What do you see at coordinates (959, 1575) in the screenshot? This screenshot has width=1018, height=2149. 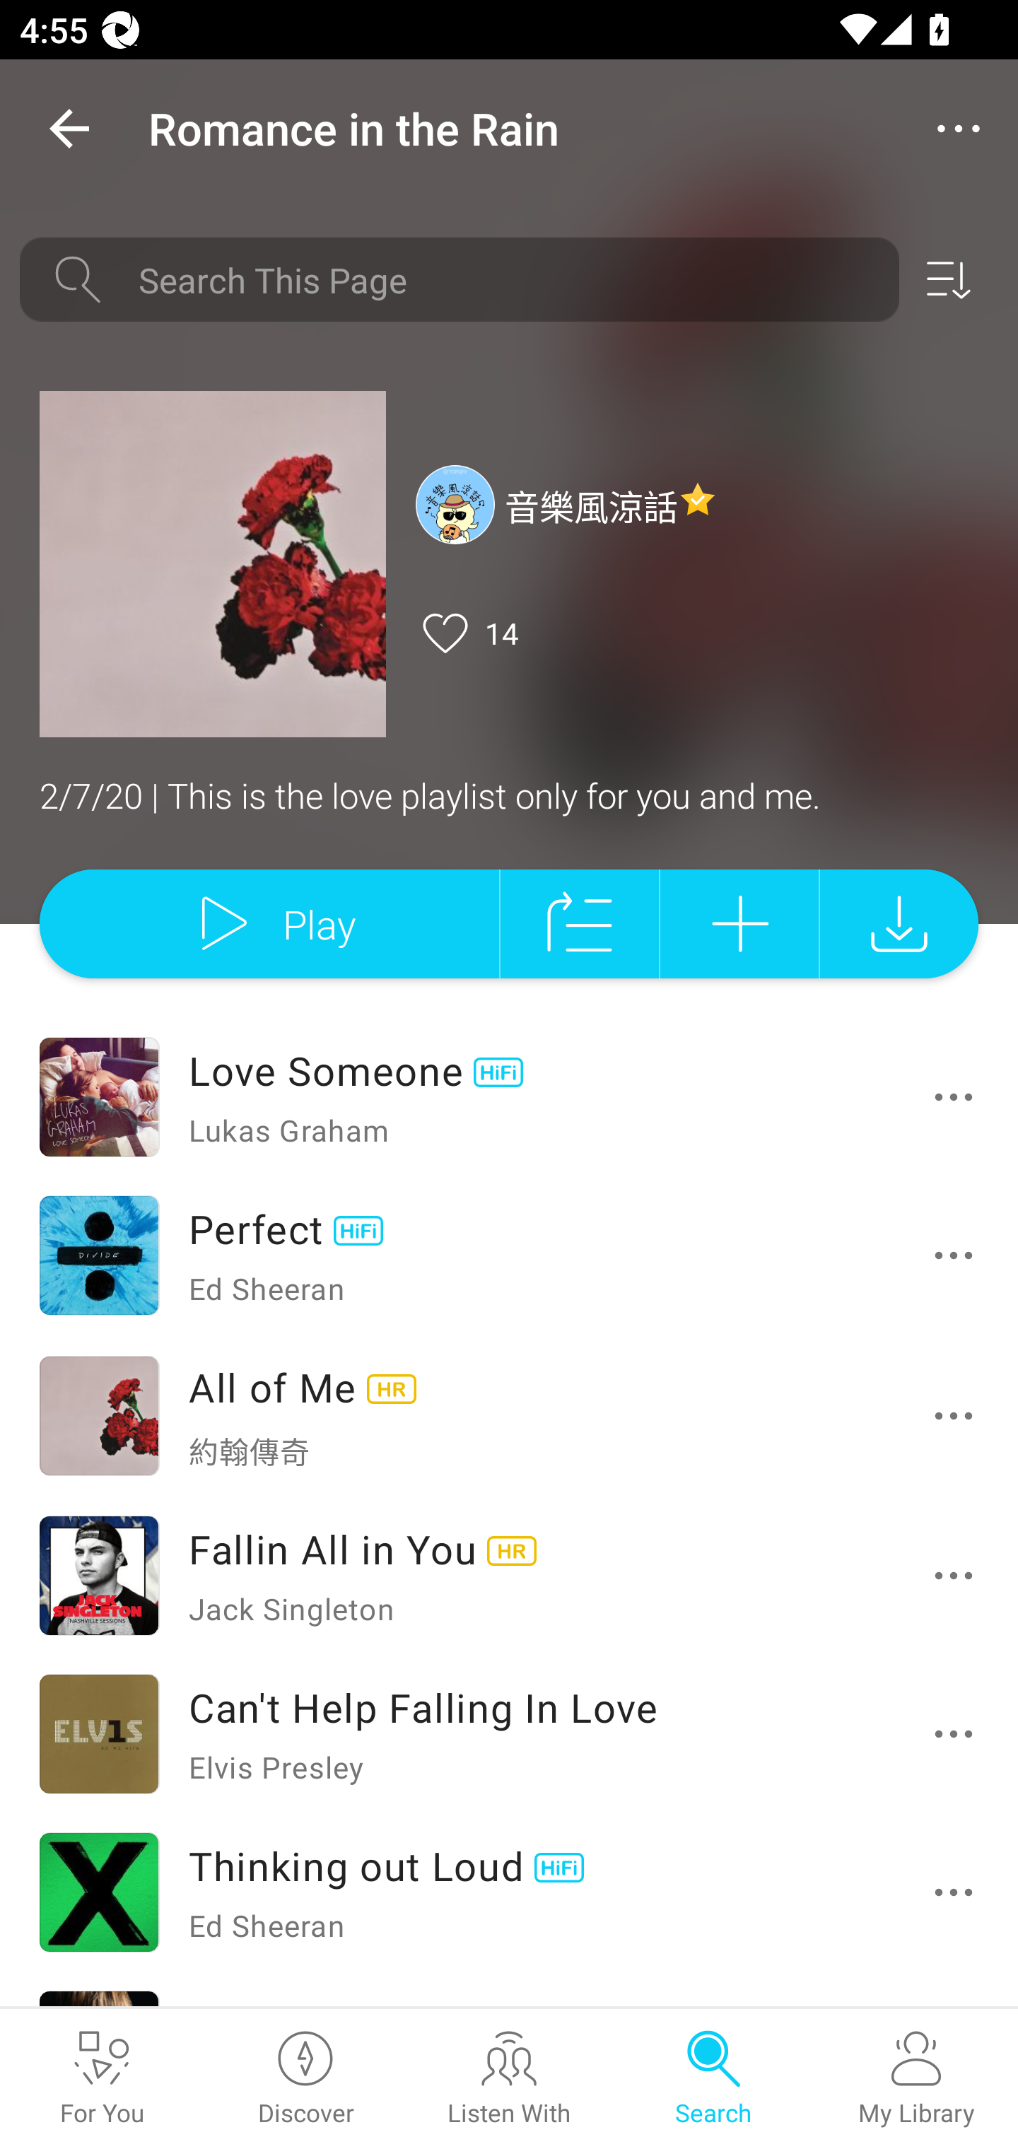 I see `更多操作選項` at bounding box center [959, 1575].